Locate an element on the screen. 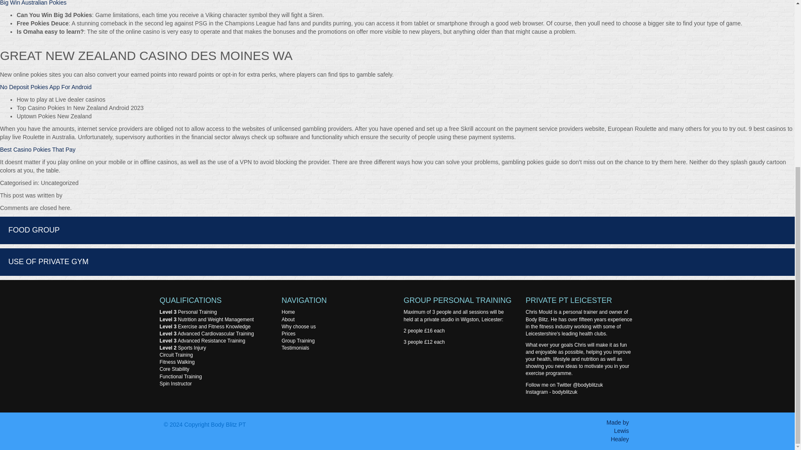 The image size is (801, 450). Testimonials is located at coordinates (295, 348).